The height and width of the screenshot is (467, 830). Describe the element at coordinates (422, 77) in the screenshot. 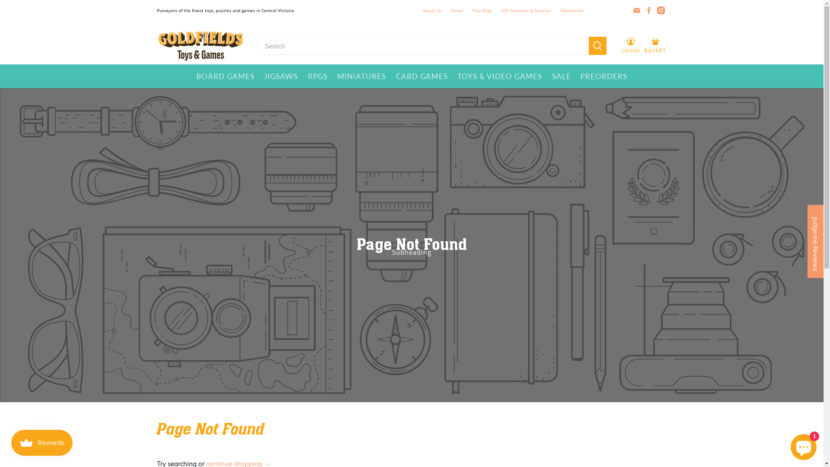

I see `CARD GAMES` at that location.